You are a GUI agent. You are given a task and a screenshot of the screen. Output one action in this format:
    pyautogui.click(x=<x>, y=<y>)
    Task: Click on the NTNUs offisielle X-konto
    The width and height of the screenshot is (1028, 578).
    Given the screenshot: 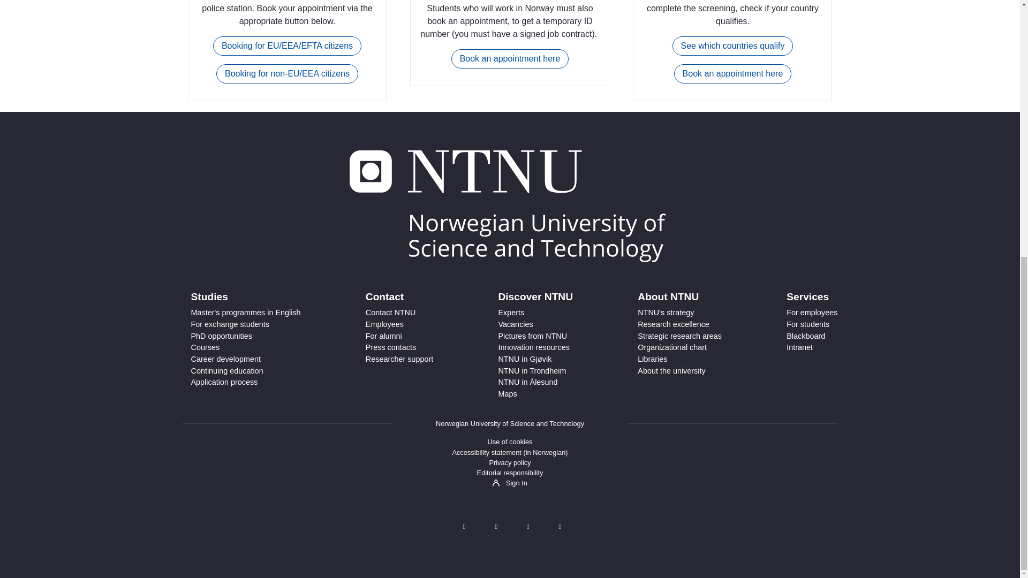 What is the action you would take?
    pyautogui.click(x=464, y=527)
    